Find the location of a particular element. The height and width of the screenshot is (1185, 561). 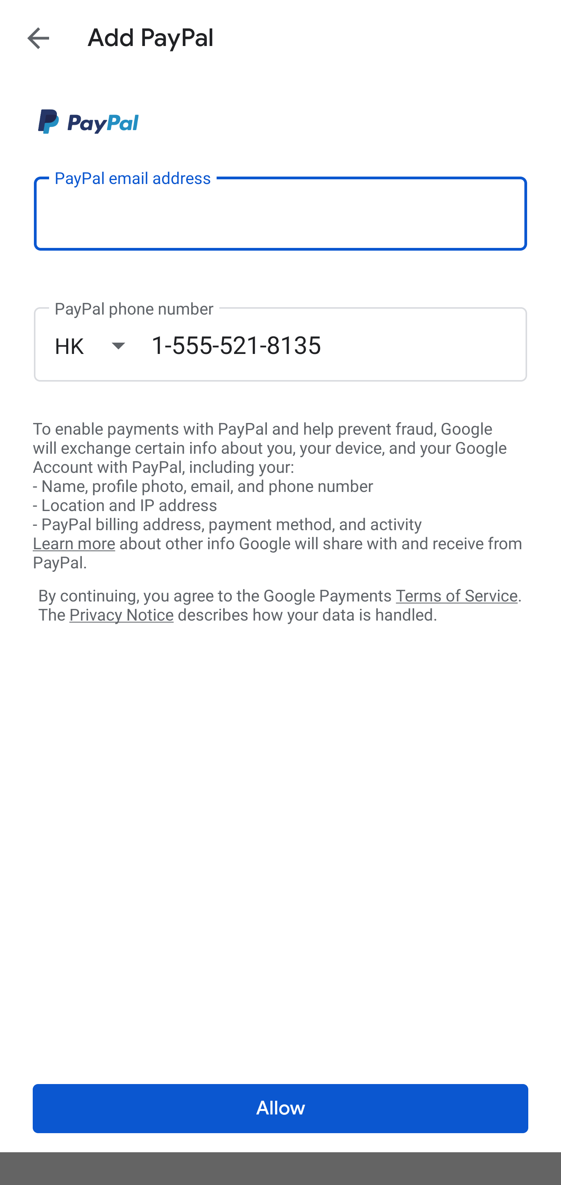

PayPal email address is located at coordinates (280, 213).